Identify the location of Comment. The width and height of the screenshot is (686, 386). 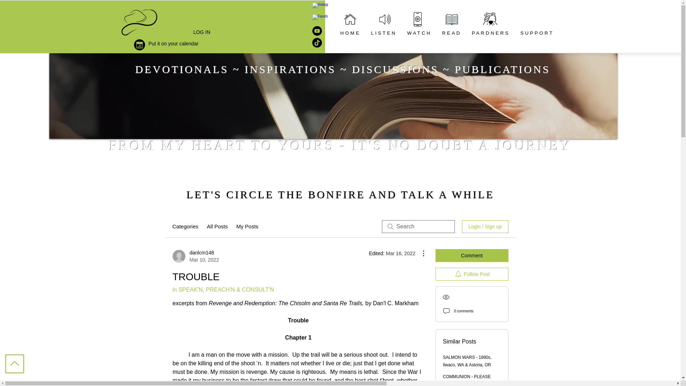
(185, 227).